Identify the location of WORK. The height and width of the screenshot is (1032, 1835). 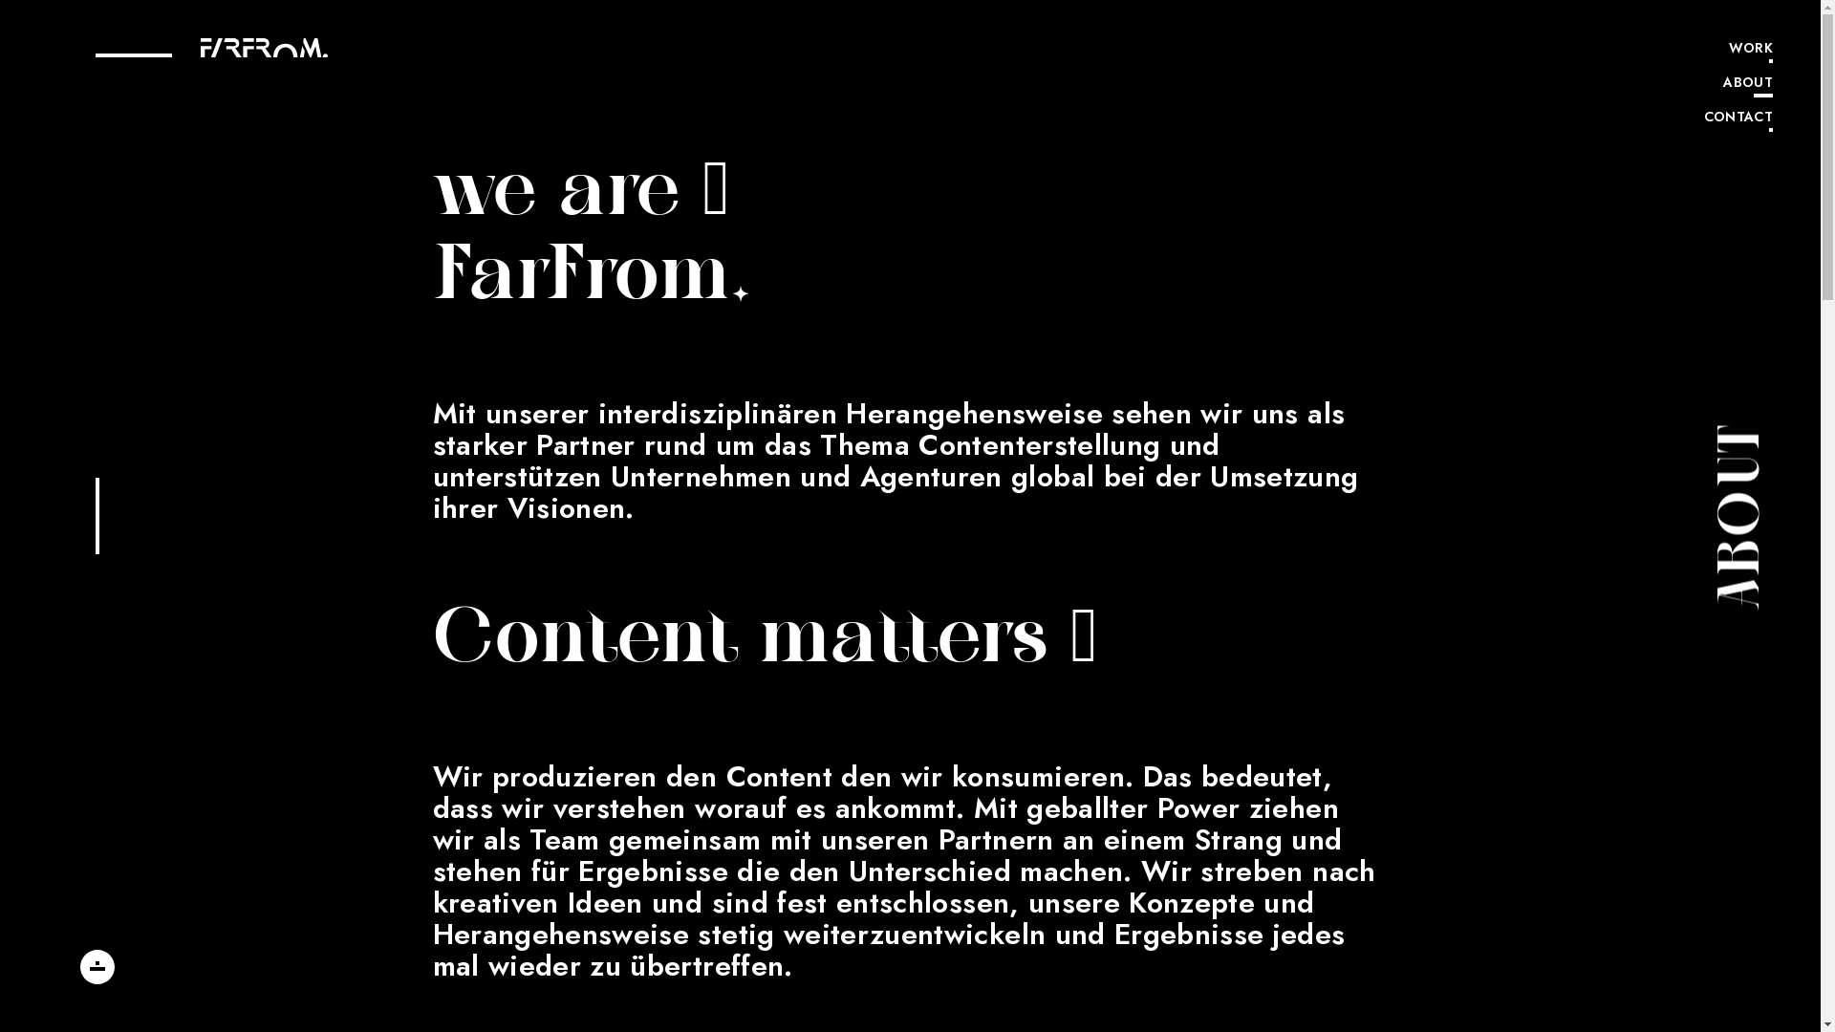
(1738, 51).